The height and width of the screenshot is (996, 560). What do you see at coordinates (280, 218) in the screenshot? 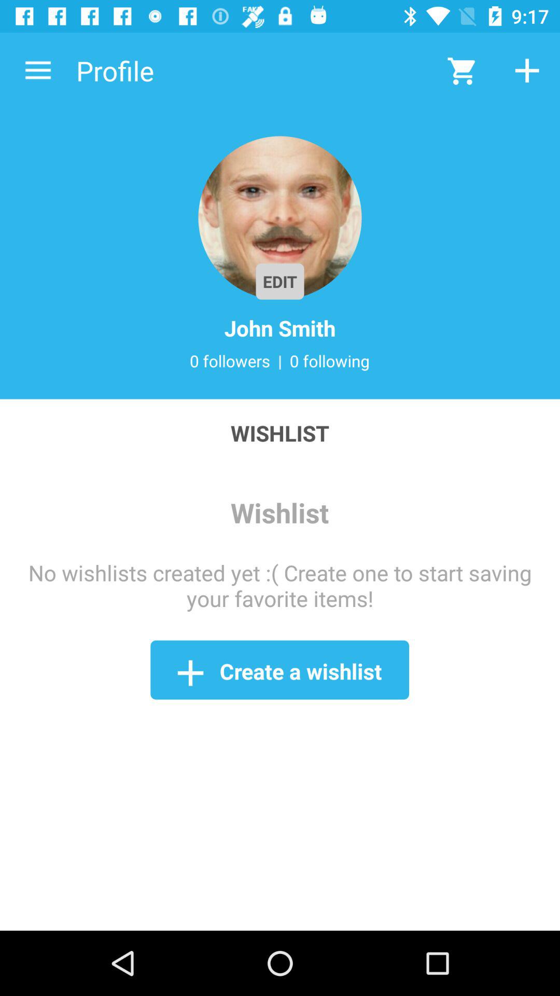
I see `choose icon above john smith` at bounding box center [280, 218].